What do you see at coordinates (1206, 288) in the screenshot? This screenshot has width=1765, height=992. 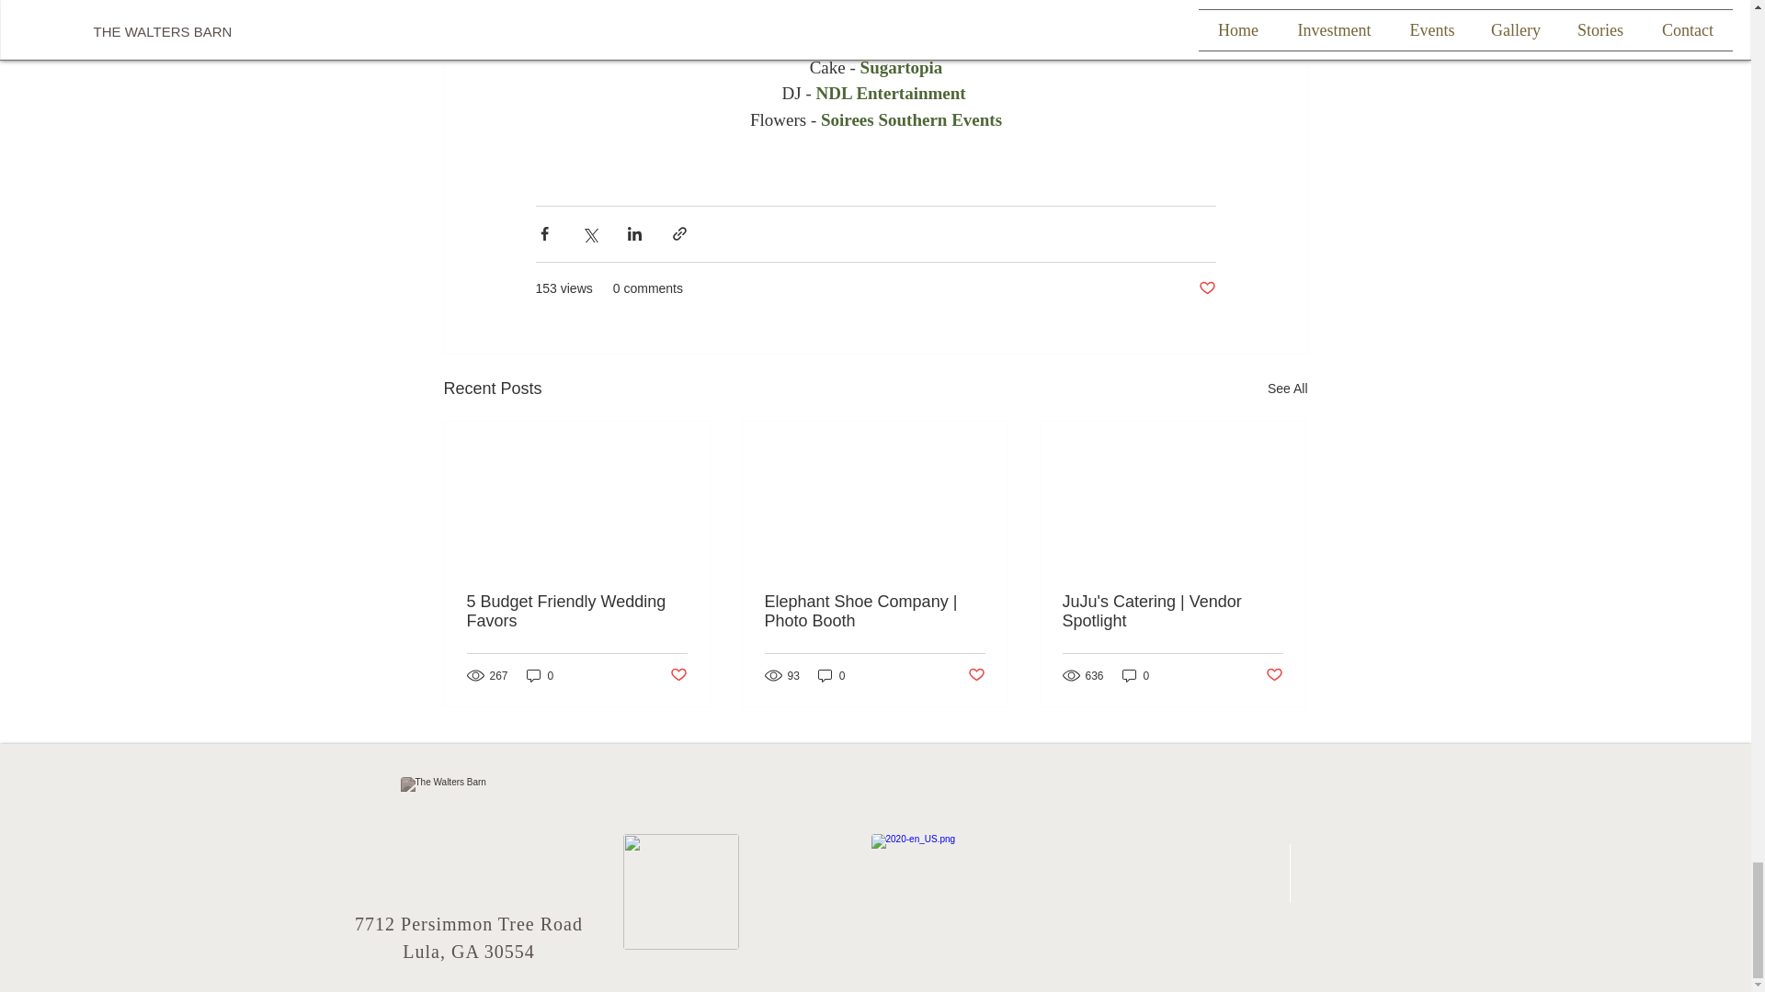 I see `Post not marked as liked` at bounding box center [1206, 288].